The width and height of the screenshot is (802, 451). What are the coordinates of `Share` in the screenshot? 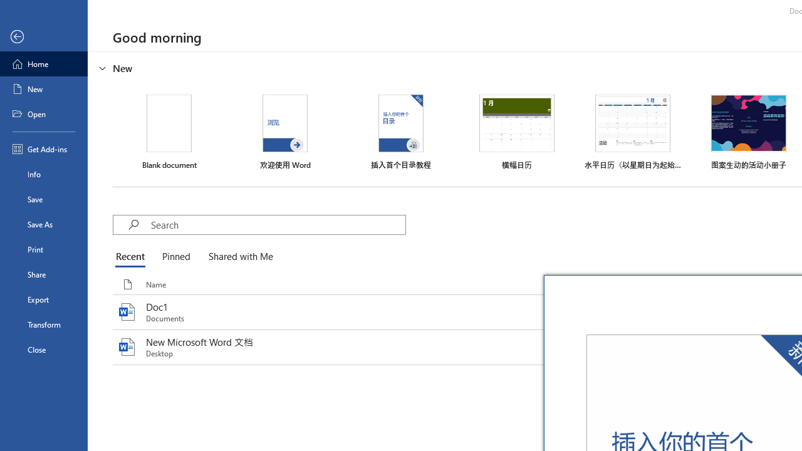 It's located at (44, 274).